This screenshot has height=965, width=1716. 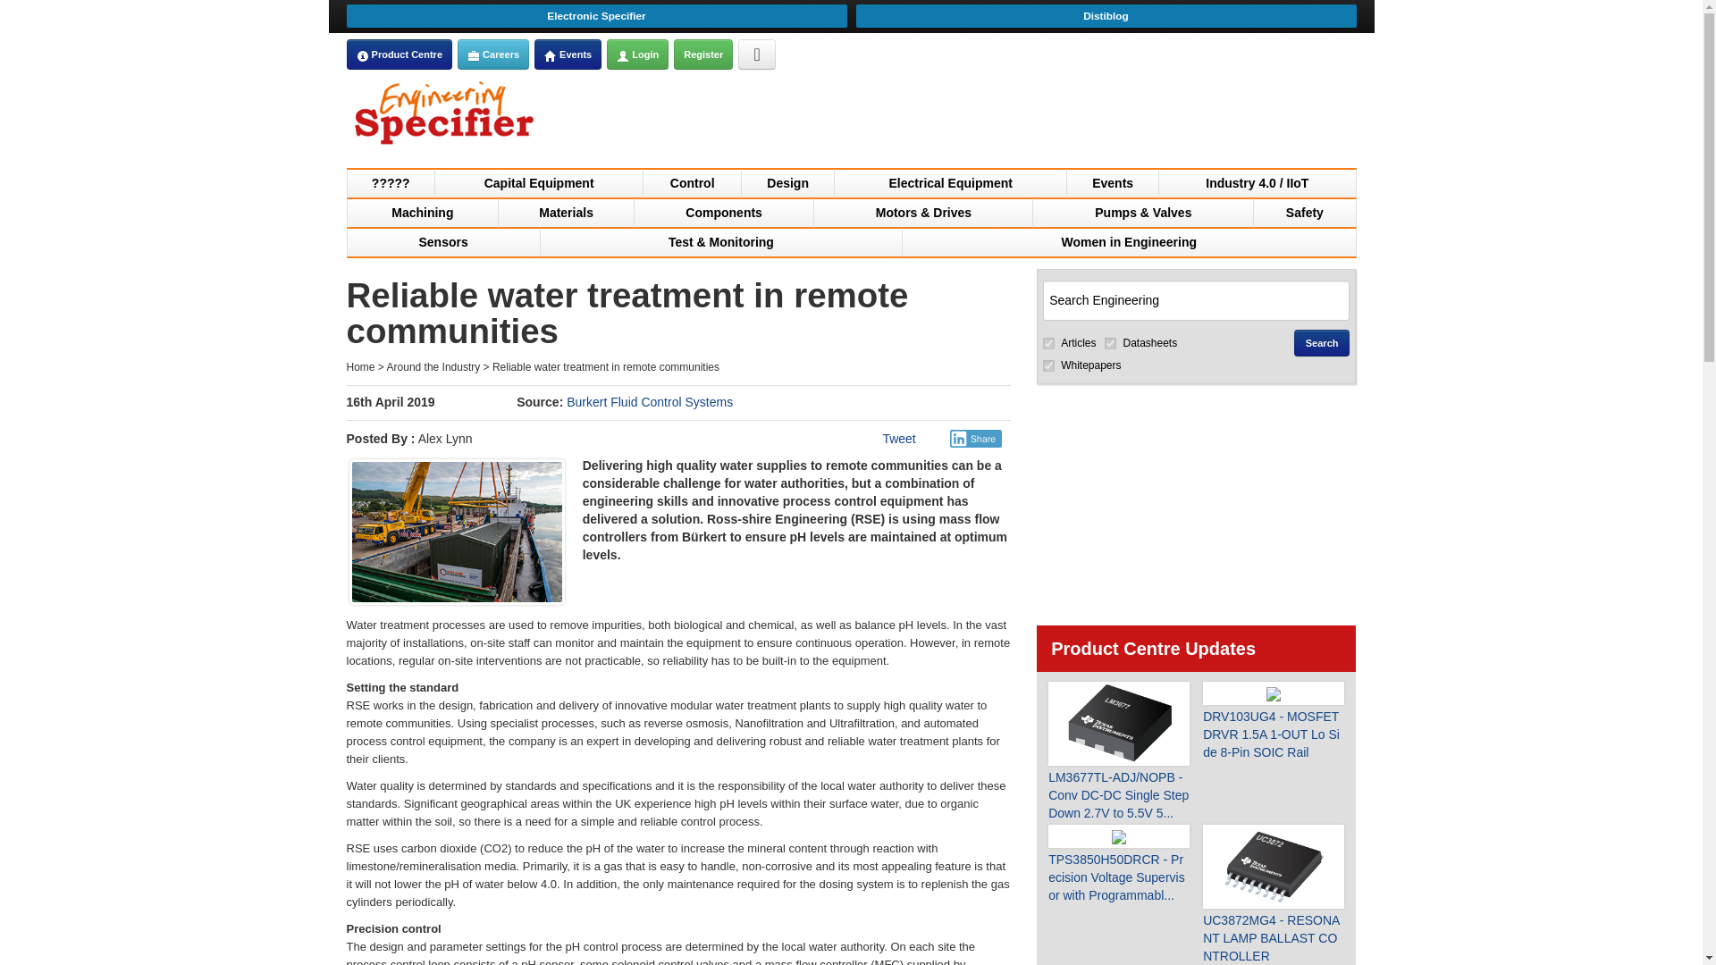 What do you see at coordinates (568, 54) in the screenshot?
I see ` Events` at bounding box center [568, 54].